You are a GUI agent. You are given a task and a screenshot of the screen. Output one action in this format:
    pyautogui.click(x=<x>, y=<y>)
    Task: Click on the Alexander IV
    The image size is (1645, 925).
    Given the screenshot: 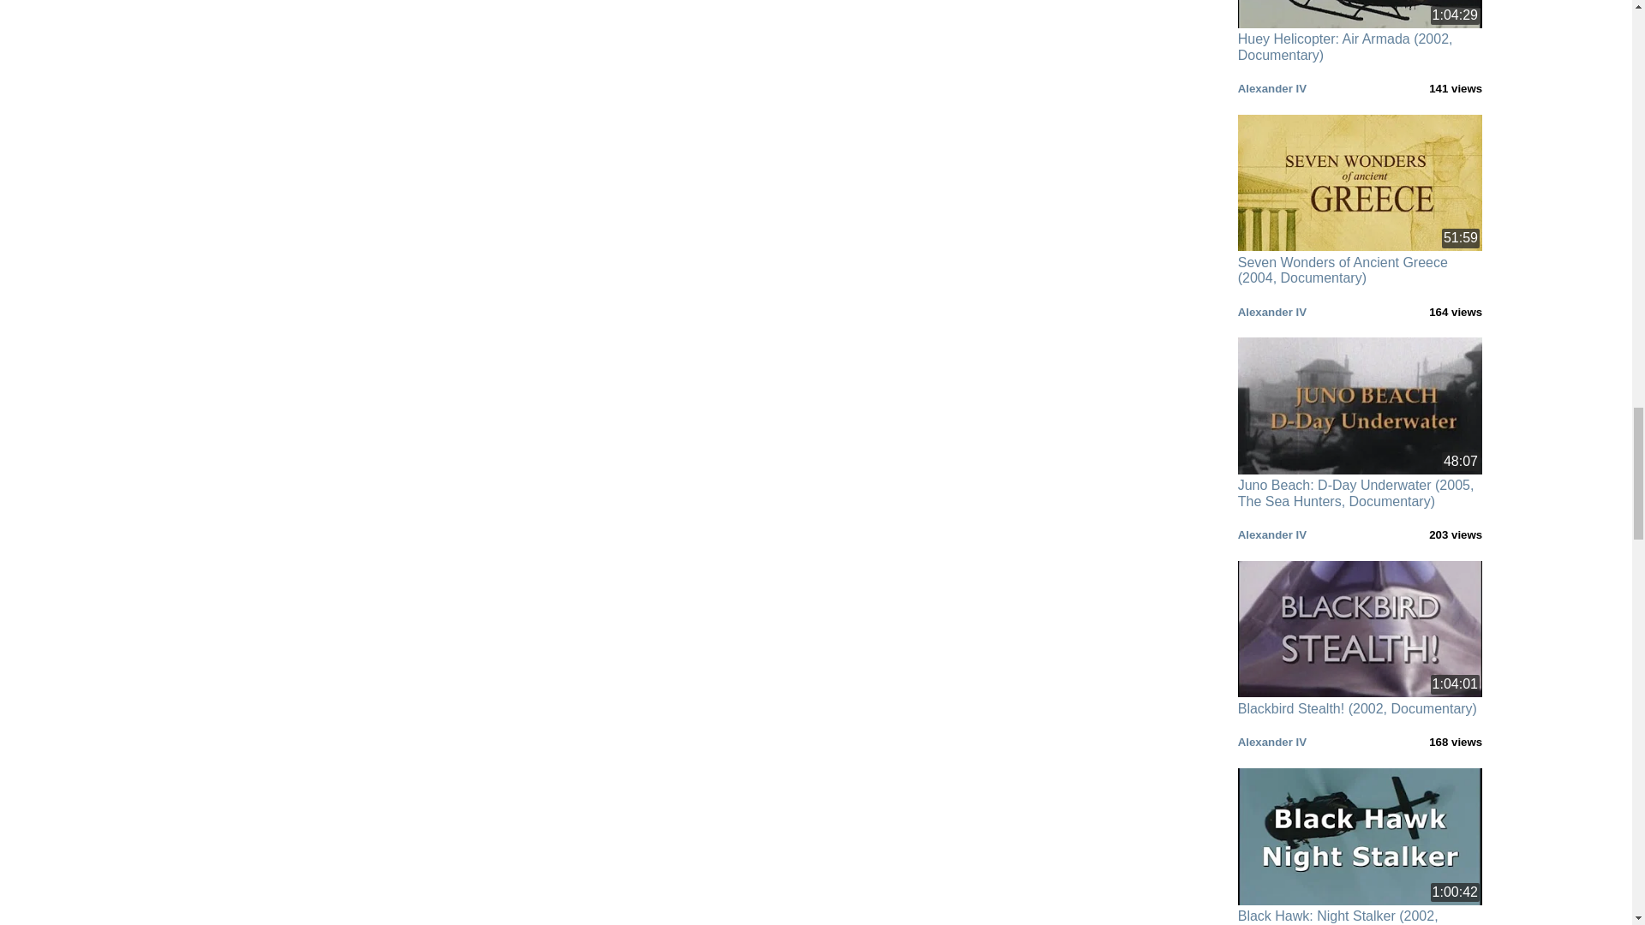 What is the action you would take?
    pyautogui.click(x=1271, y=89)
    